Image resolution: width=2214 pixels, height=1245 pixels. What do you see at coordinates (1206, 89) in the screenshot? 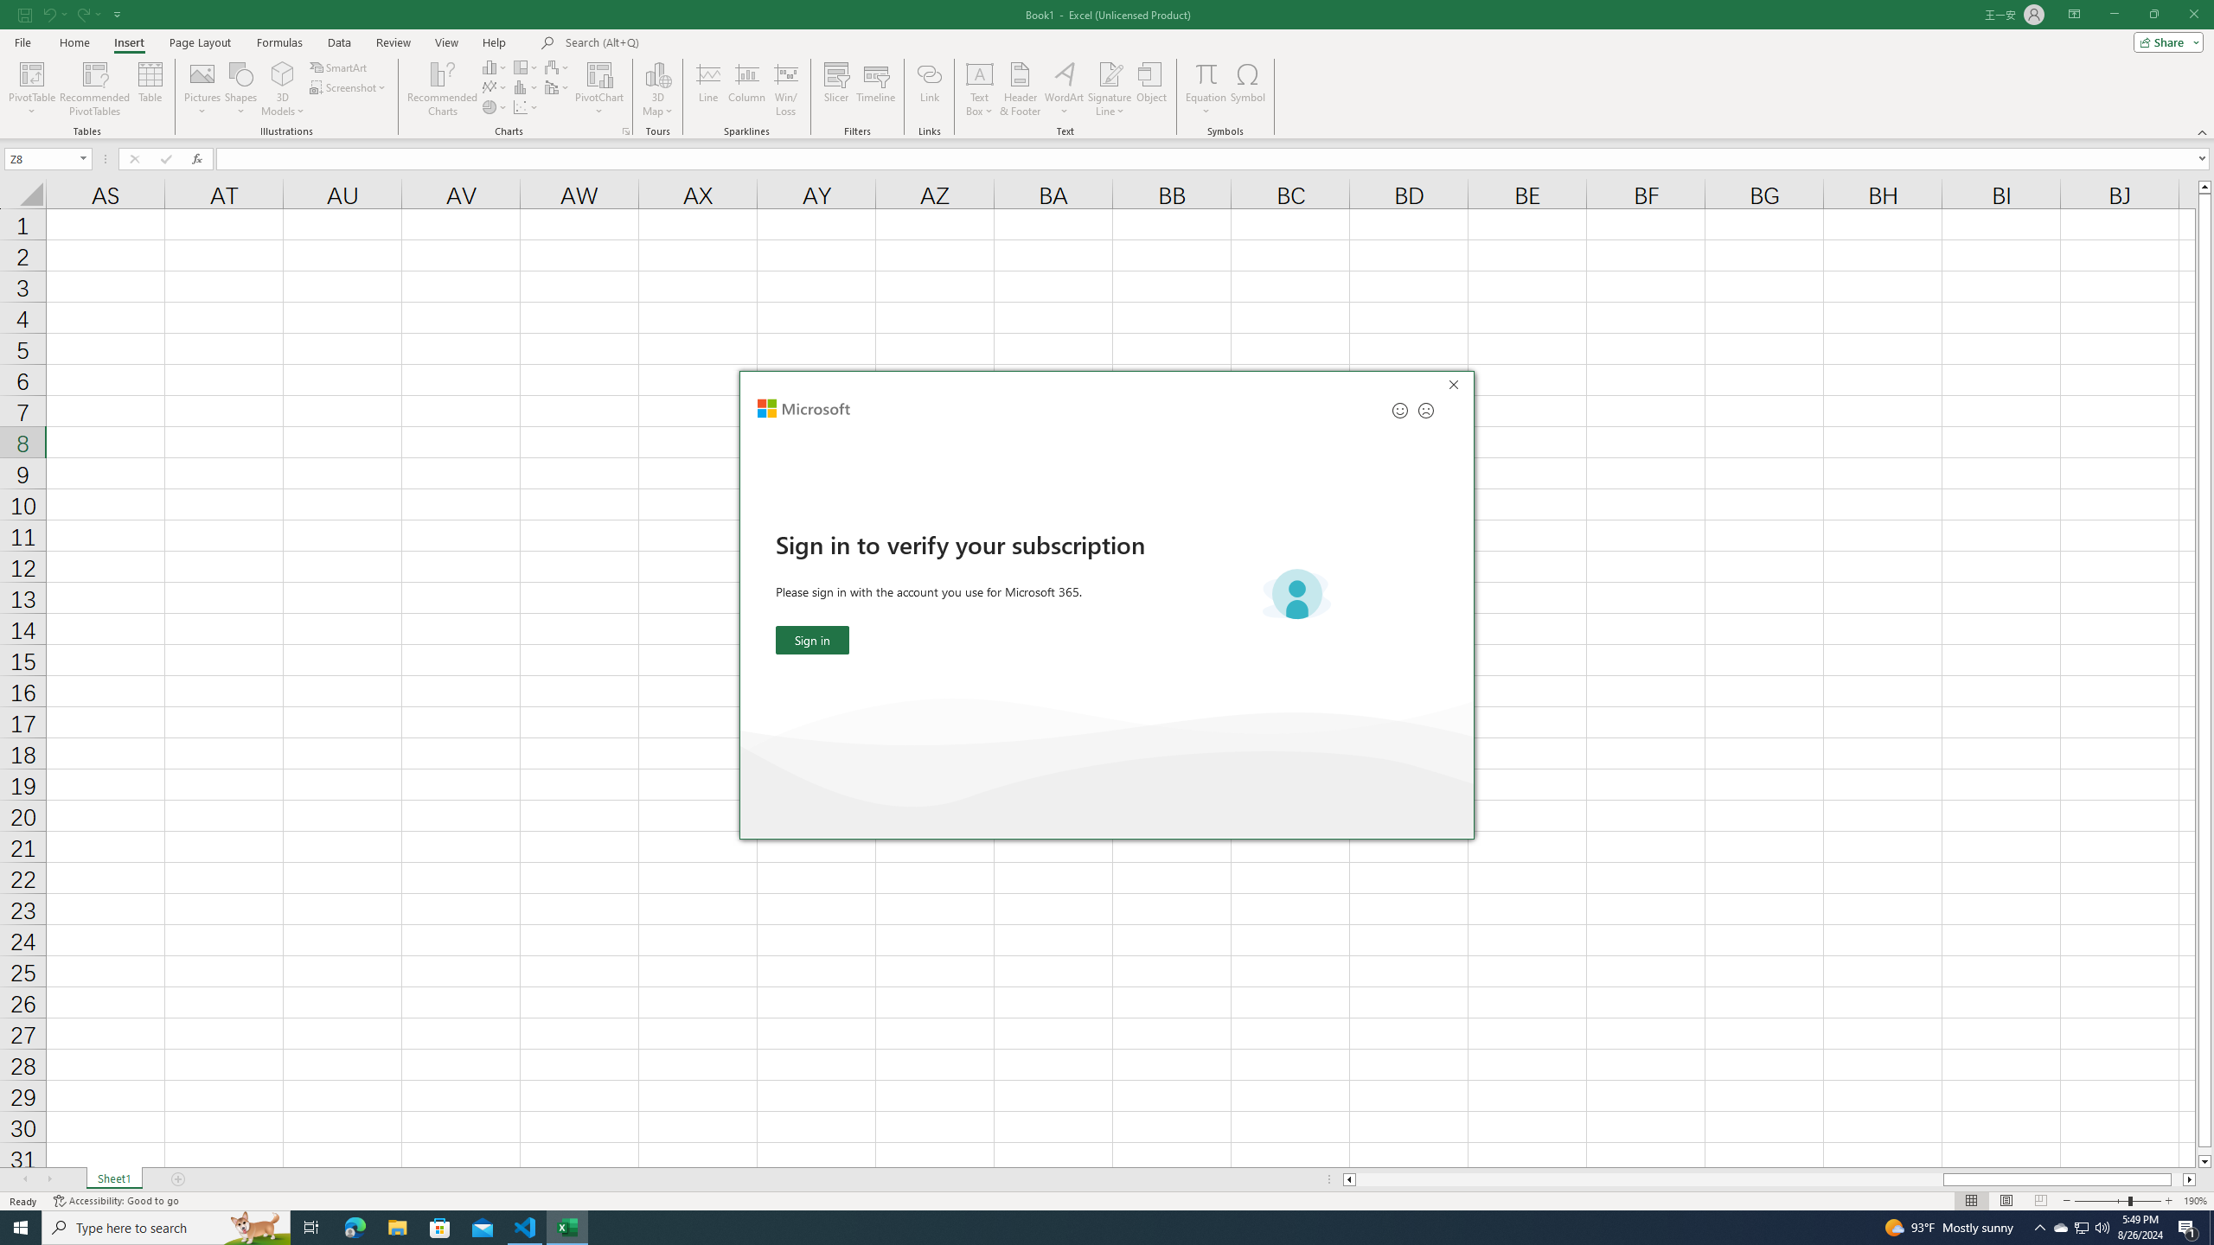
I see `Equation` at bounding box center [1206, 89].